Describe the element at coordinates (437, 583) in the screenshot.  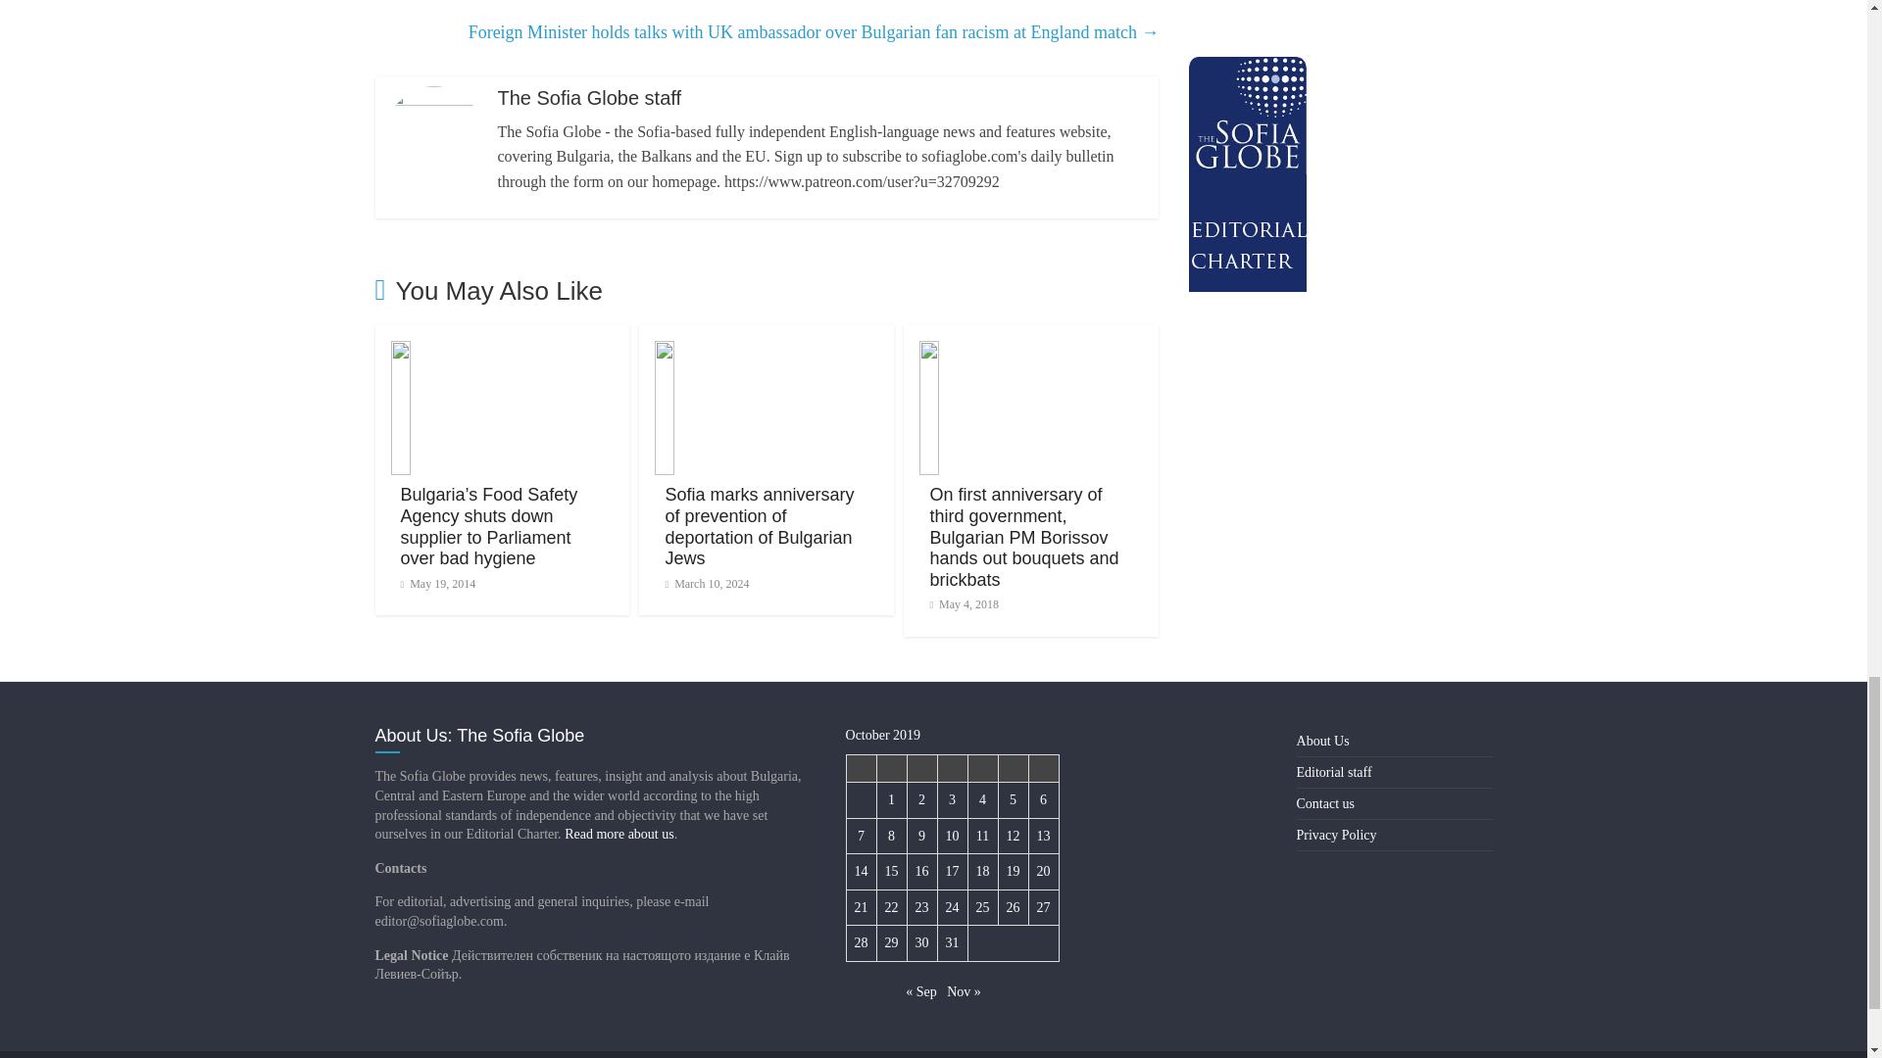
I see `1:15 PM` at that location.